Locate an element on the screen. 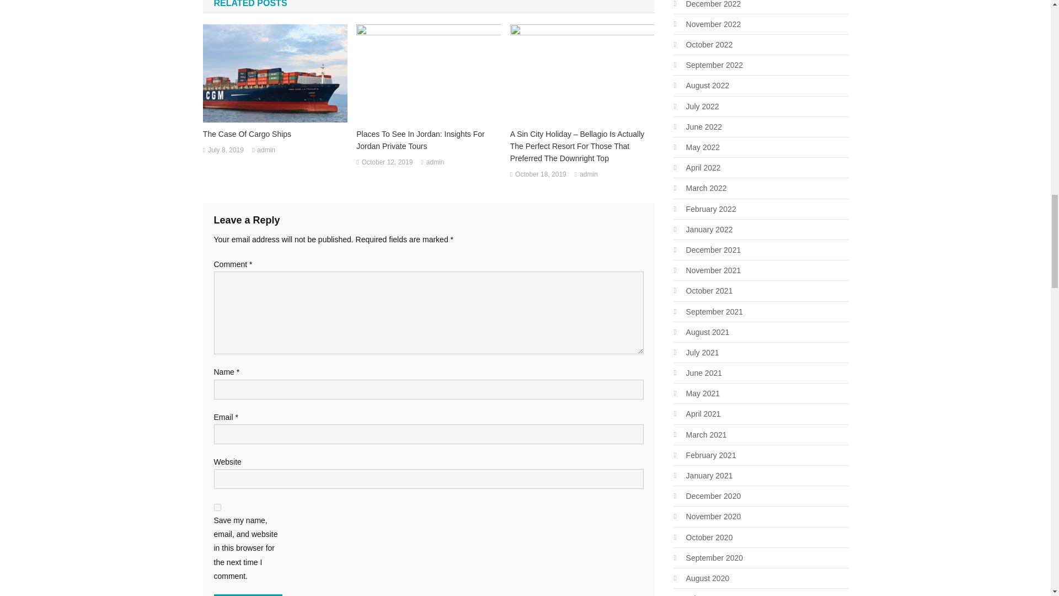  admin is located at coordinates (436, 162).